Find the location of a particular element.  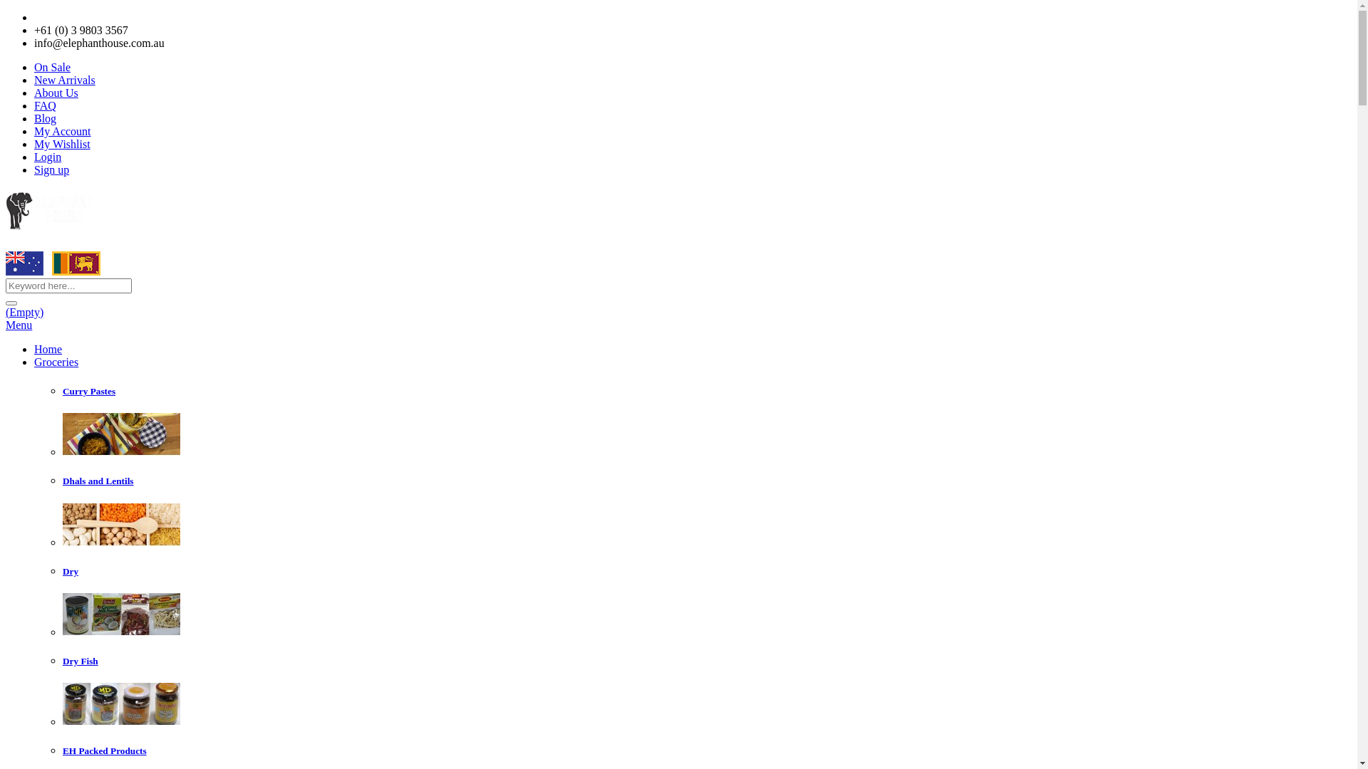

Dry Fish is located at coordinates (81, 661).